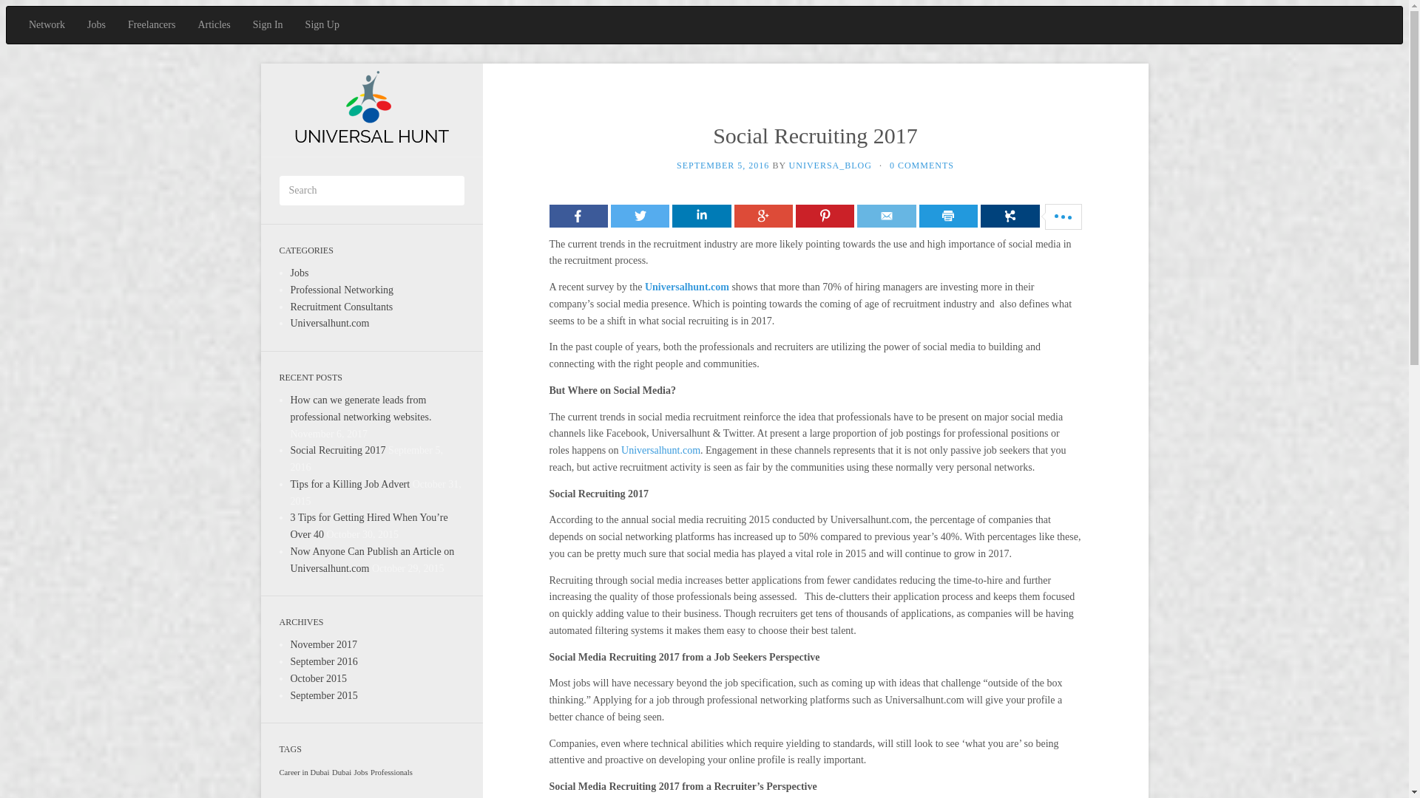 Image resolution: width=1420 pixels, height=798 pixels. Describe the element at coordinates (305, 772) in the screenshot. I see `Career in Dubai` at that location.